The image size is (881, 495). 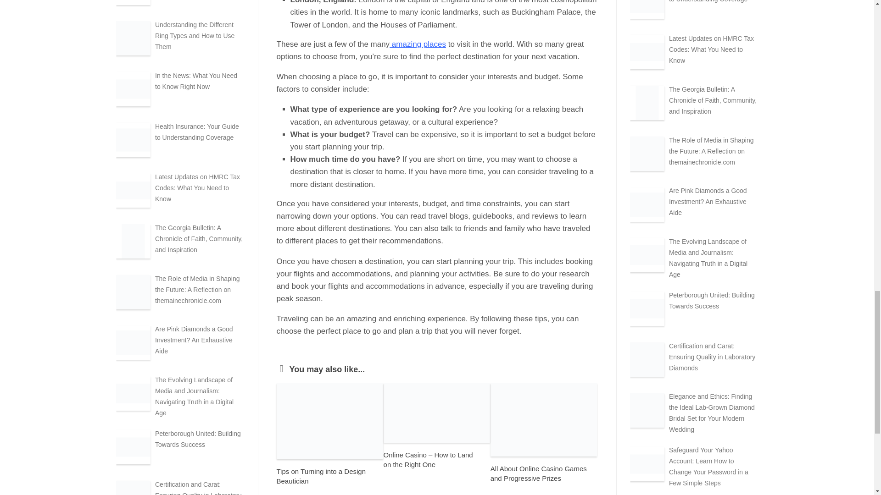 I want to click on are pink diamonds a good investment, so click(x=132, y=342).